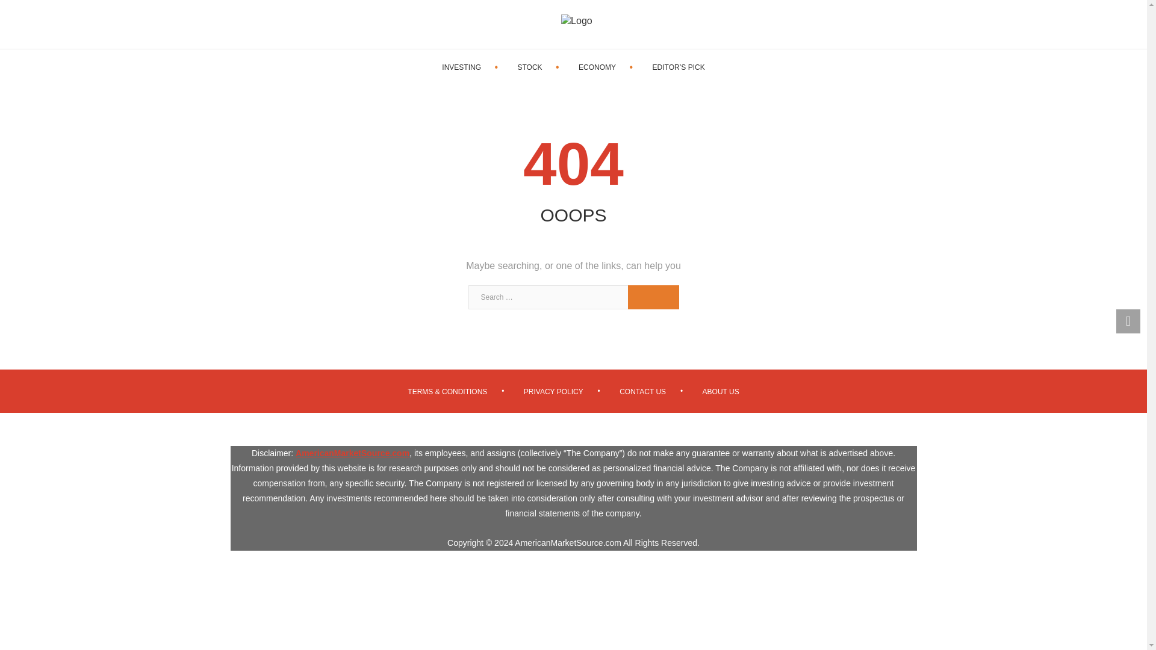  I want to click on Economy, so click(597, 67).